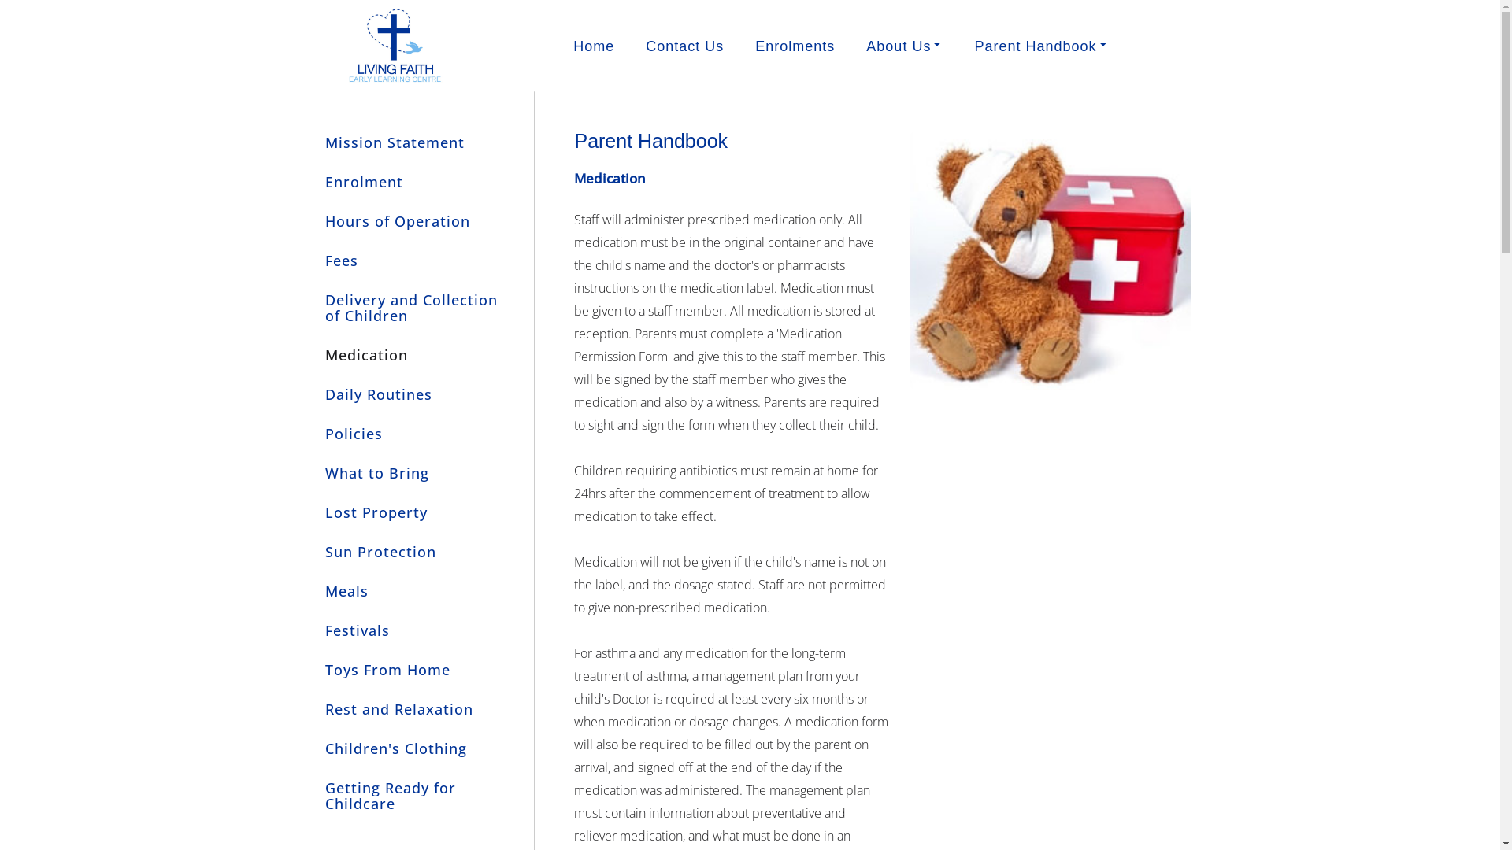 This screenshot has height=850, width=1512. What do you see at coordinates (413, 473) in the screenshot?
I see `What to Bring` at bounding box center [413, 473].